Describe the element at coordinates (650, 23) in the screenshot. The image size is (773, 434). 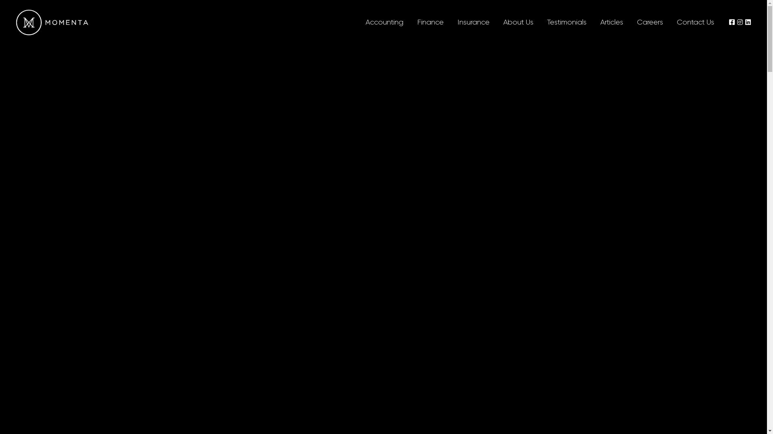
I see `Careers` at that location.